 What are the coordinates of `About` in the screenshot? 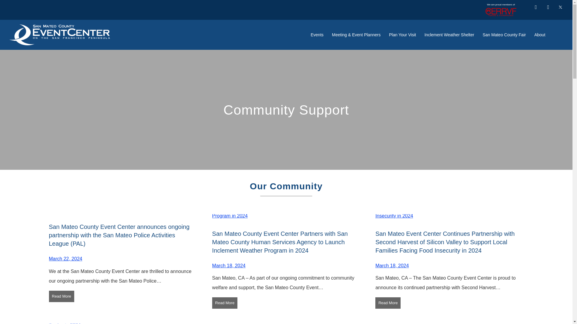 It's located at (540, 35).